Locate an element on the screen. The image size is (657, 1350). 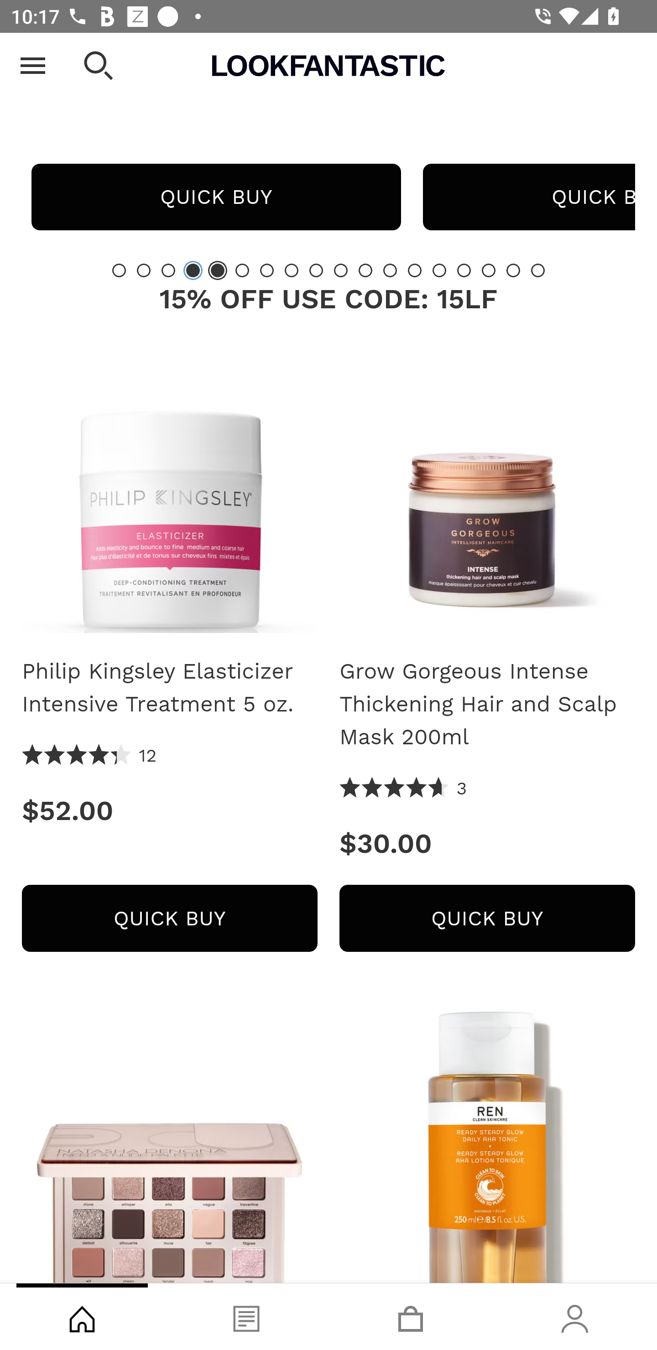
Showing Slide 4 (Current Item) is located at coordinates (193, 270).